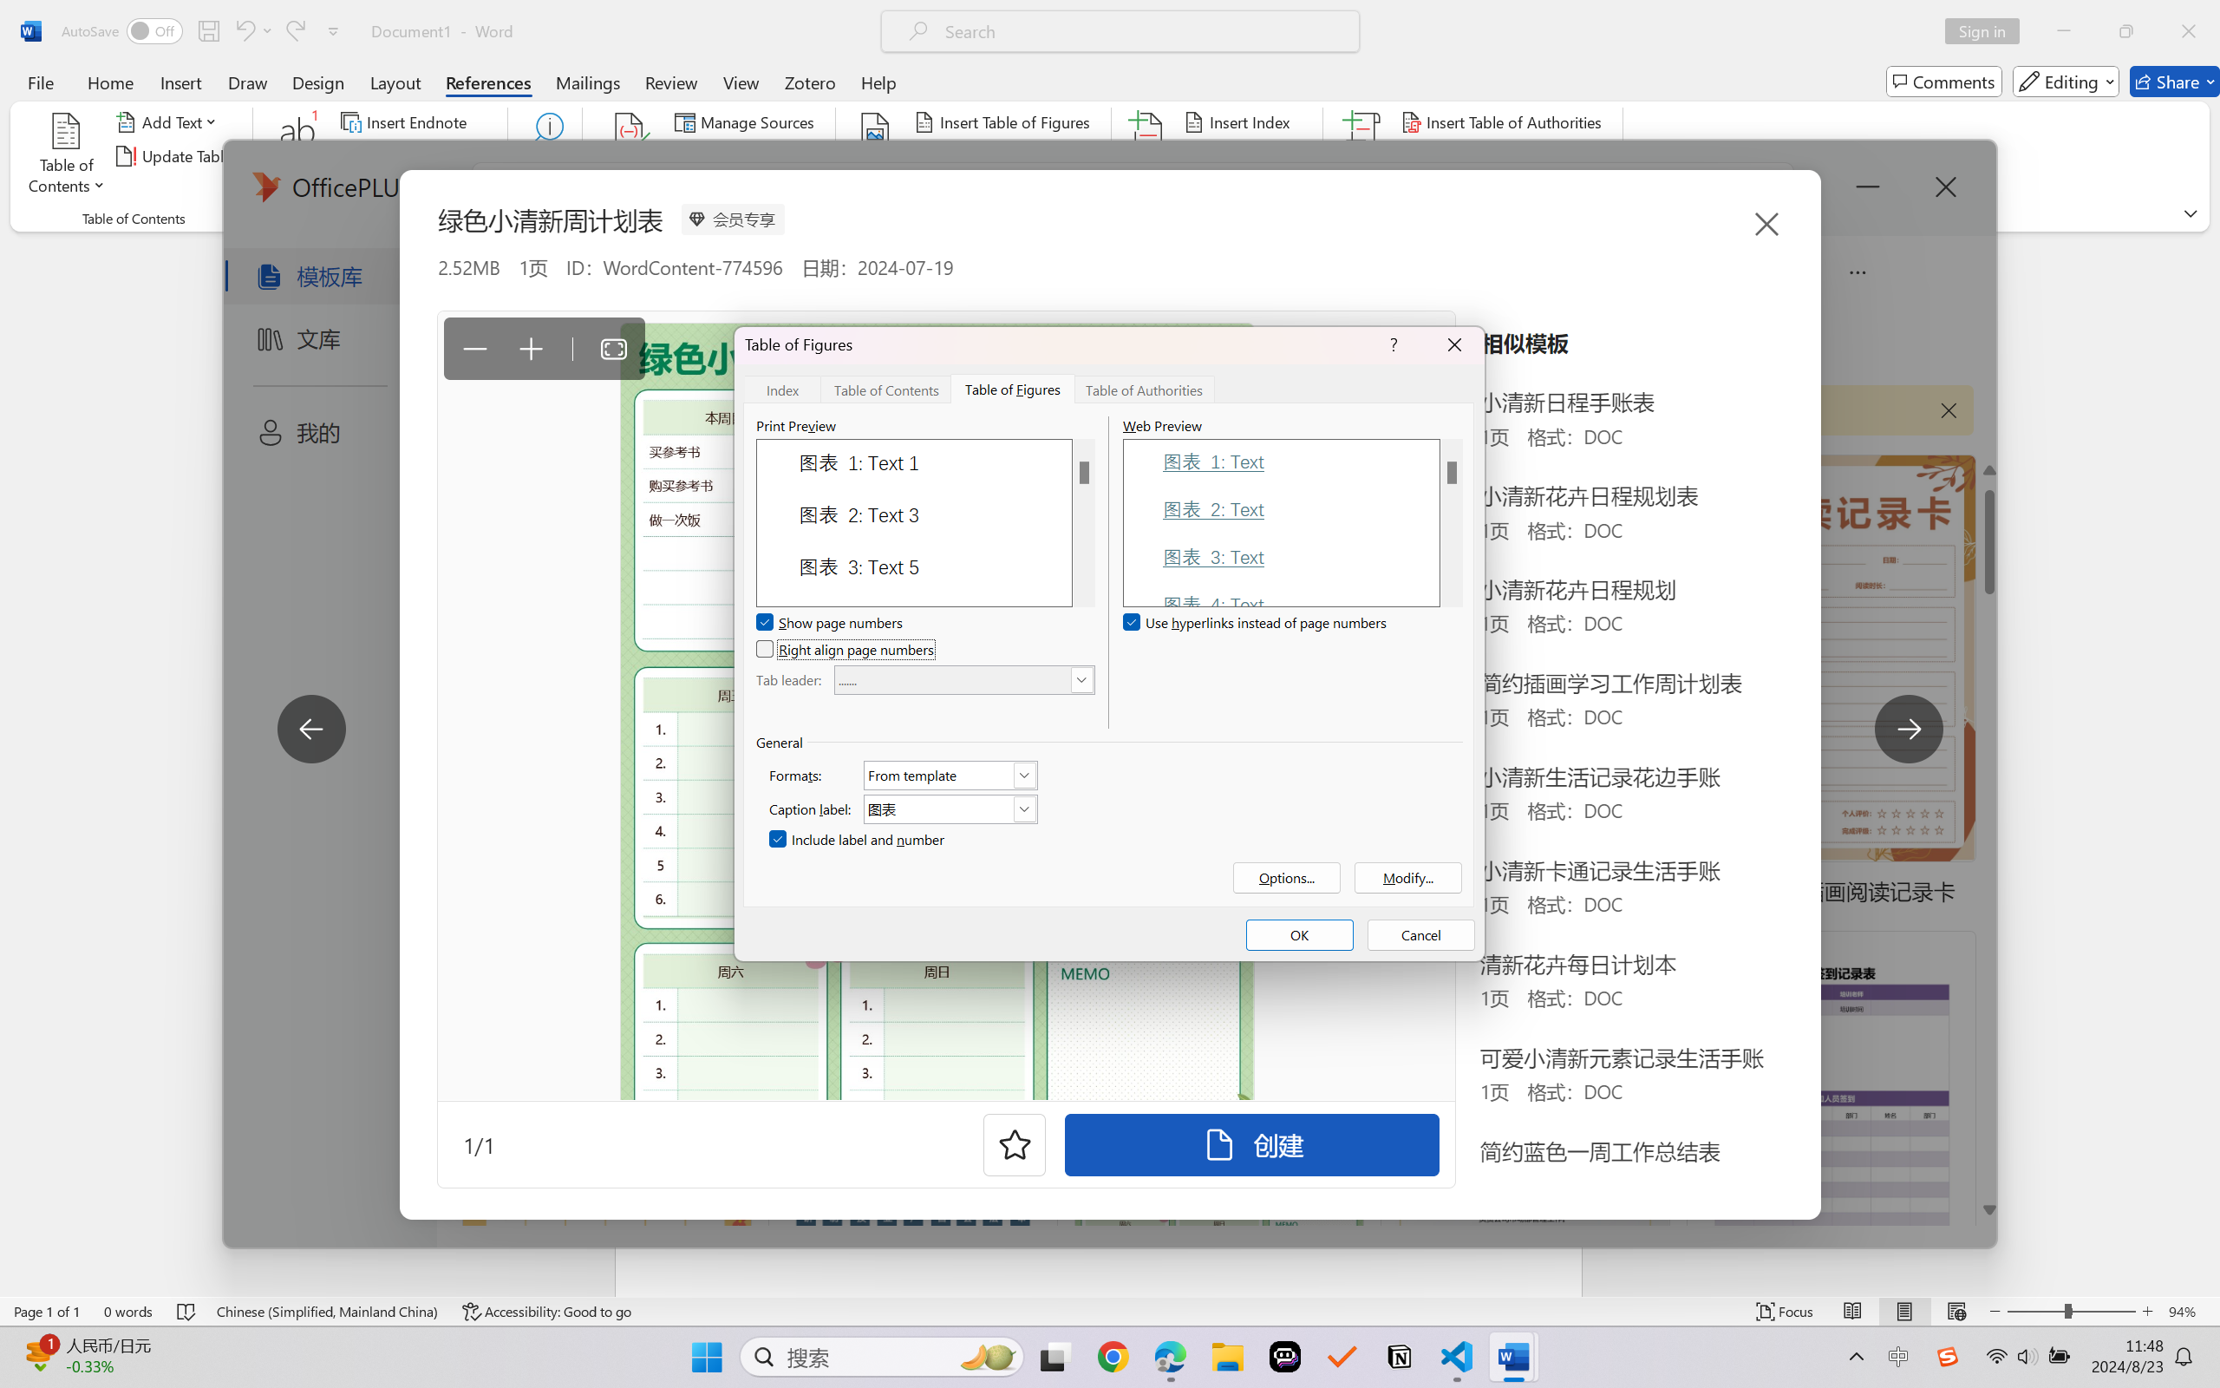  What do you see at coordinates (546, 156) in the screenshot?
I see `Search` at bounding box center [546, 156].